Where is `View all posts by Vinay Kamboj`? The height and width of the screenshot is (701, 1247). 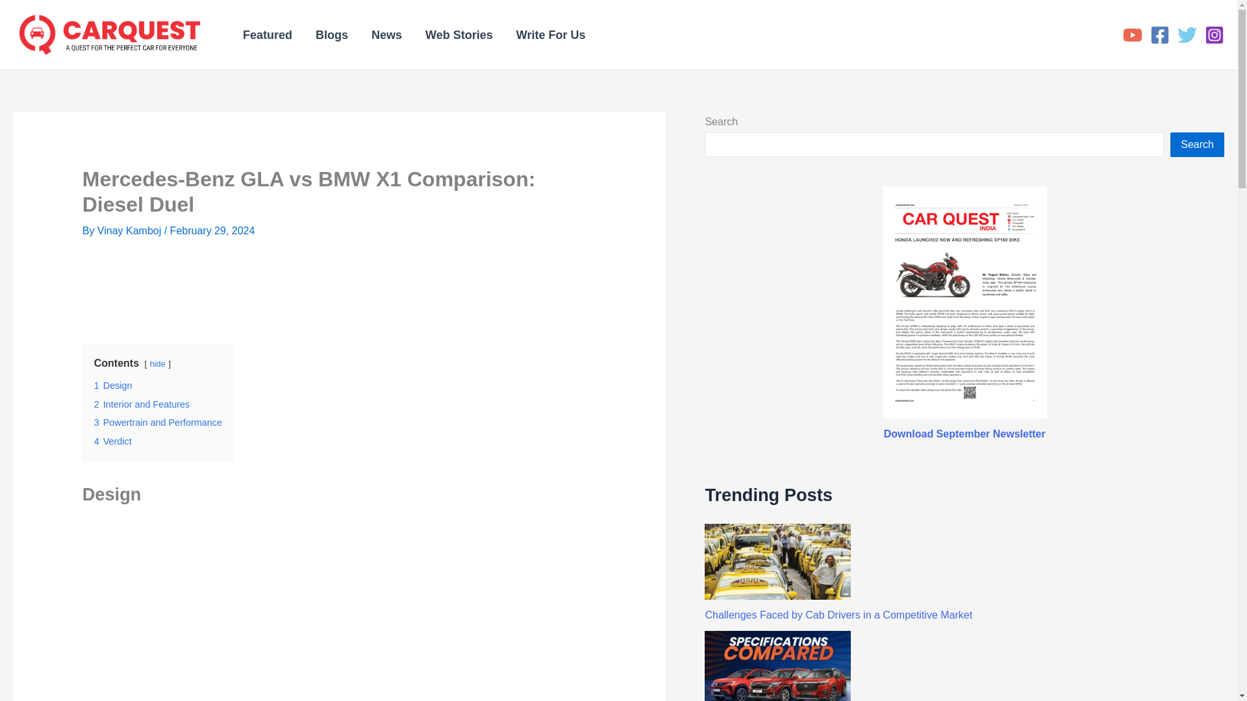
View all posts by Vinay Kamboj is located at coordinates (131, 230).